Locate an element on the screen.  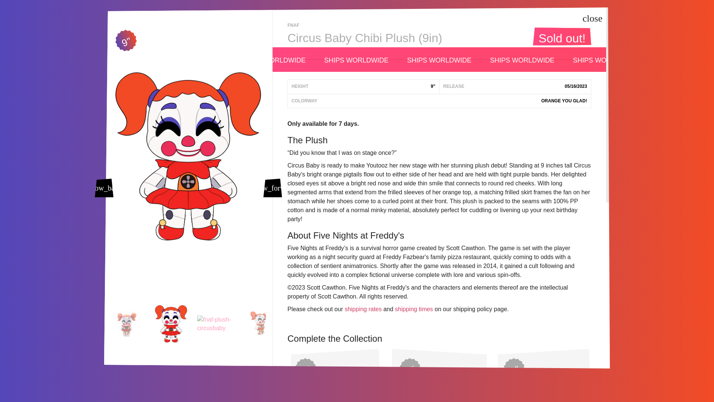
About is located at coordinates (457, 323).